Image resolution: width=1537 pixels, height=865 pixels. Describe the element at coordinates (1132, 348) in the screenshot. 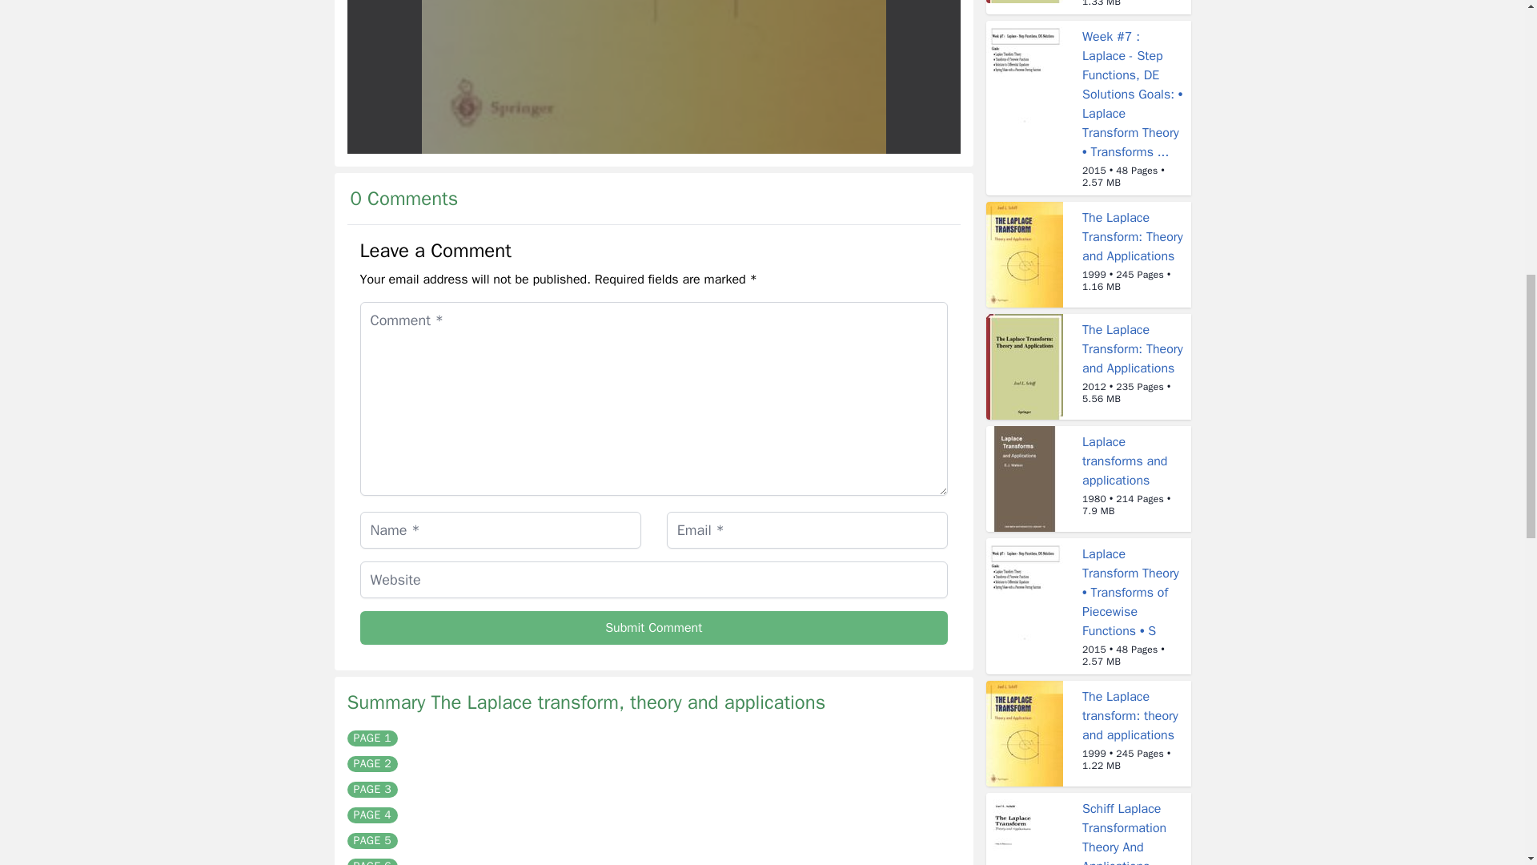

I see `The Laplace Transform: Theory and Applications` at that location.